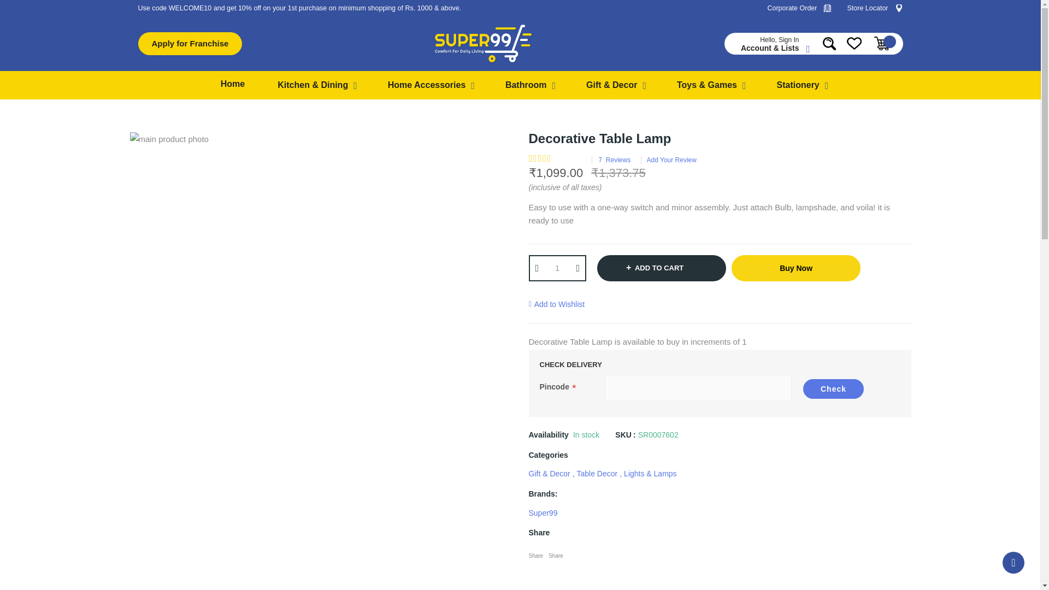 The image size is (1049, 590). I want to click on Check, so click(833, 389).